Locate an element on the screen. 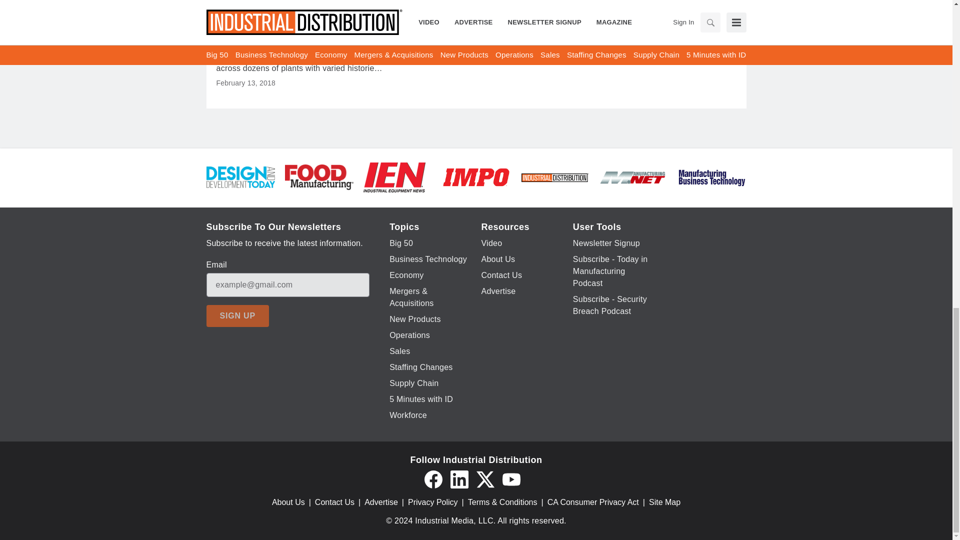 This screenshot has width=960, height=540. Visit Food Manufacturing is located at coordinates (319, 176).